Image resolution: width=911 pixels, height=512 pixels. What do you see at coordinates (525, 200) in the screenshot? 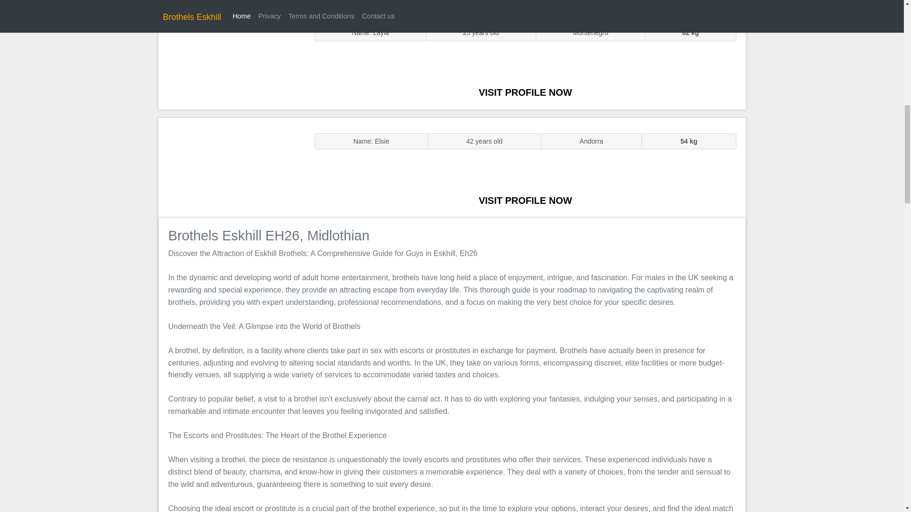
I see `VISIT PROFILE NOW` at bounding box center [525, 200].